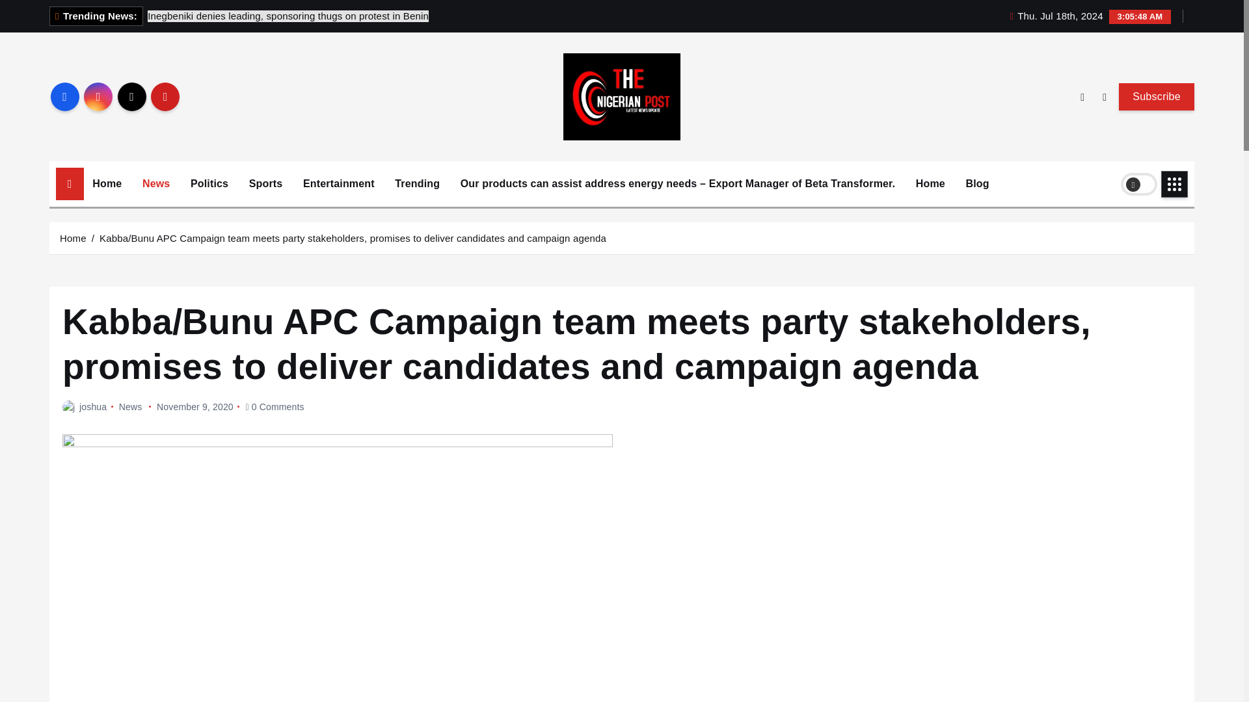 This screenshot has height=702, width=1249. What do you see at coordinates (107, 183) in the screenshot?
I see `Home` at bounding box center [107, 183].